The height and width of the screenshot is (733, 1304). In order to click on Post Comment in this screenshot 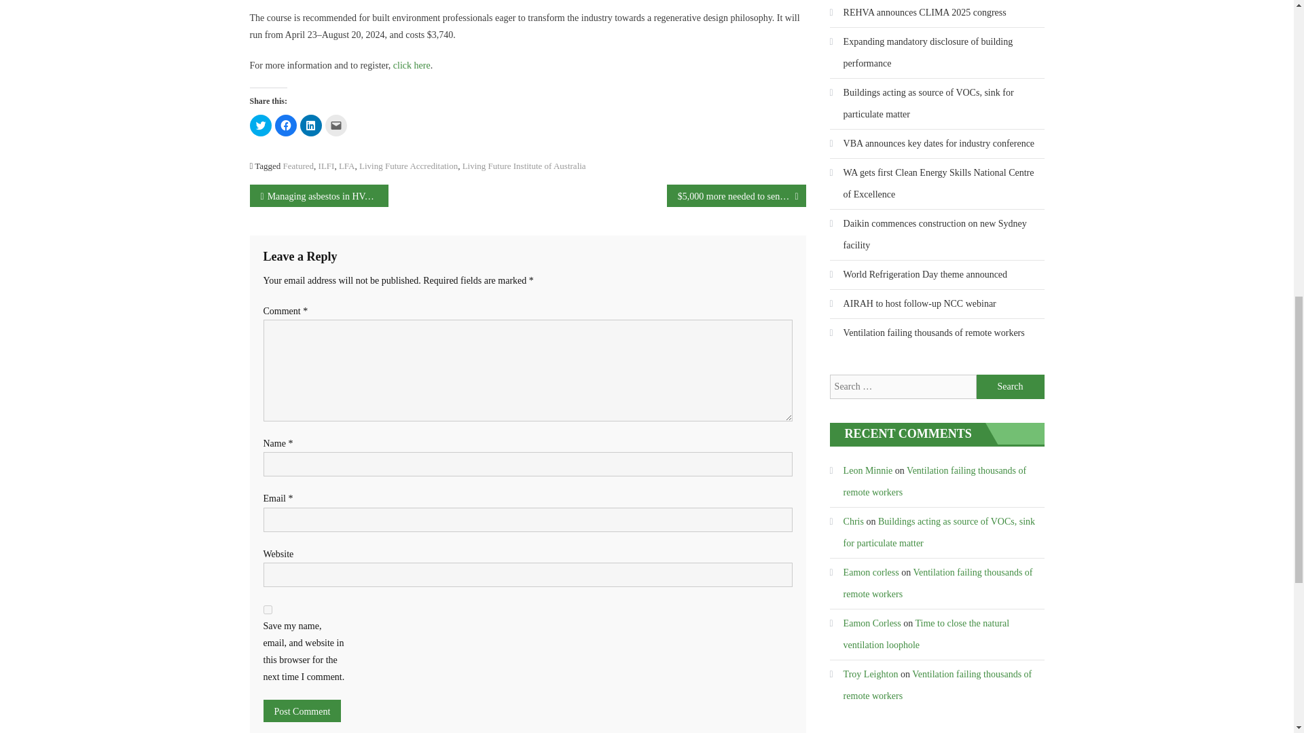, I will do `click(302, 711)`.